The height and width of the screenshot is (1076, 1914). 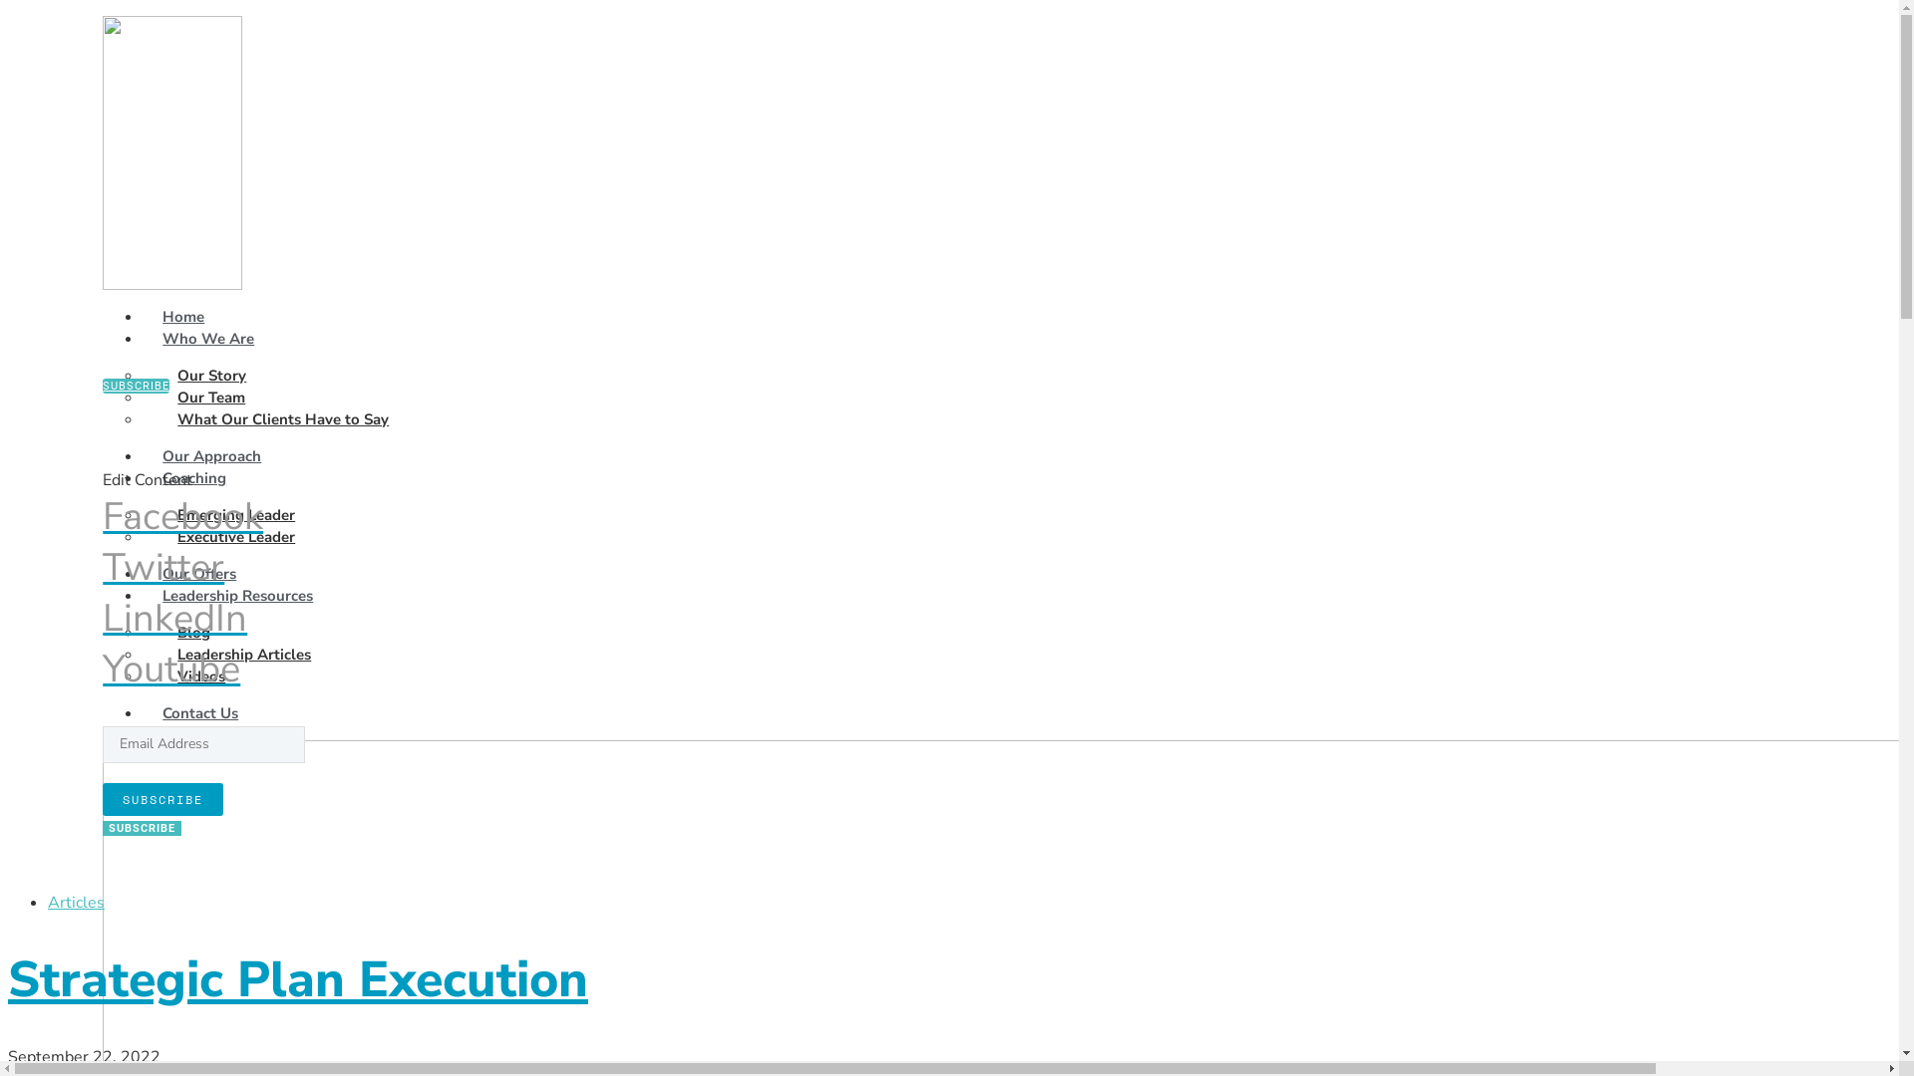 What do you see at coordinates (163, 799) in the screenshot?
I see `SUBSCRIBE` at bounding box center [163, 799].